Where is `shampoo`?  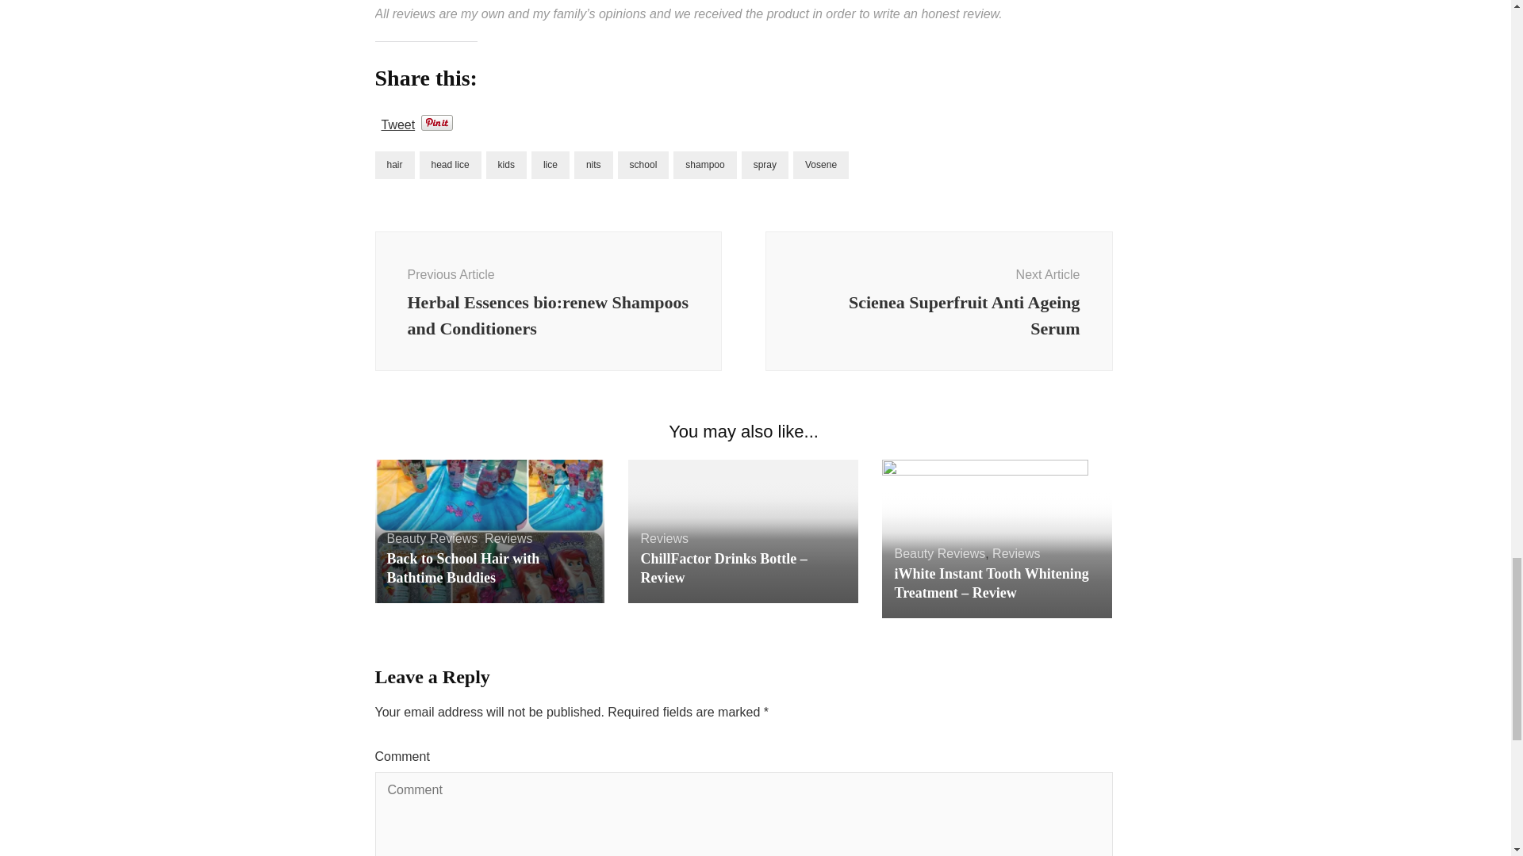
shampoo is located at coordinates (820, 165).